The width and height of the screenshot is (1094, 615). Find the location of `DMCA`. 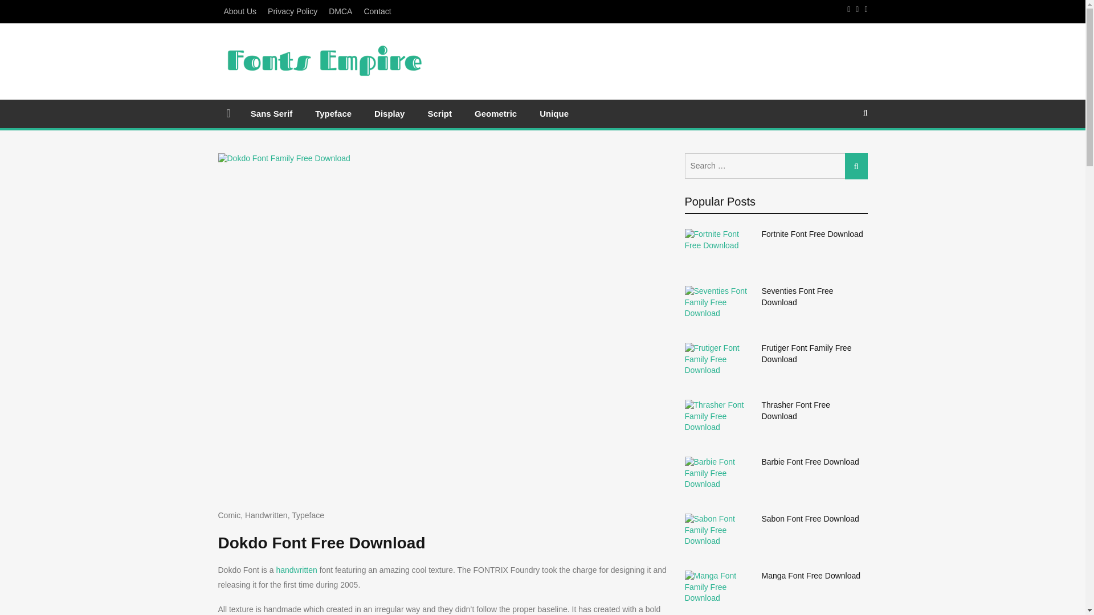

DMCA is located at coordinates (340, 11).